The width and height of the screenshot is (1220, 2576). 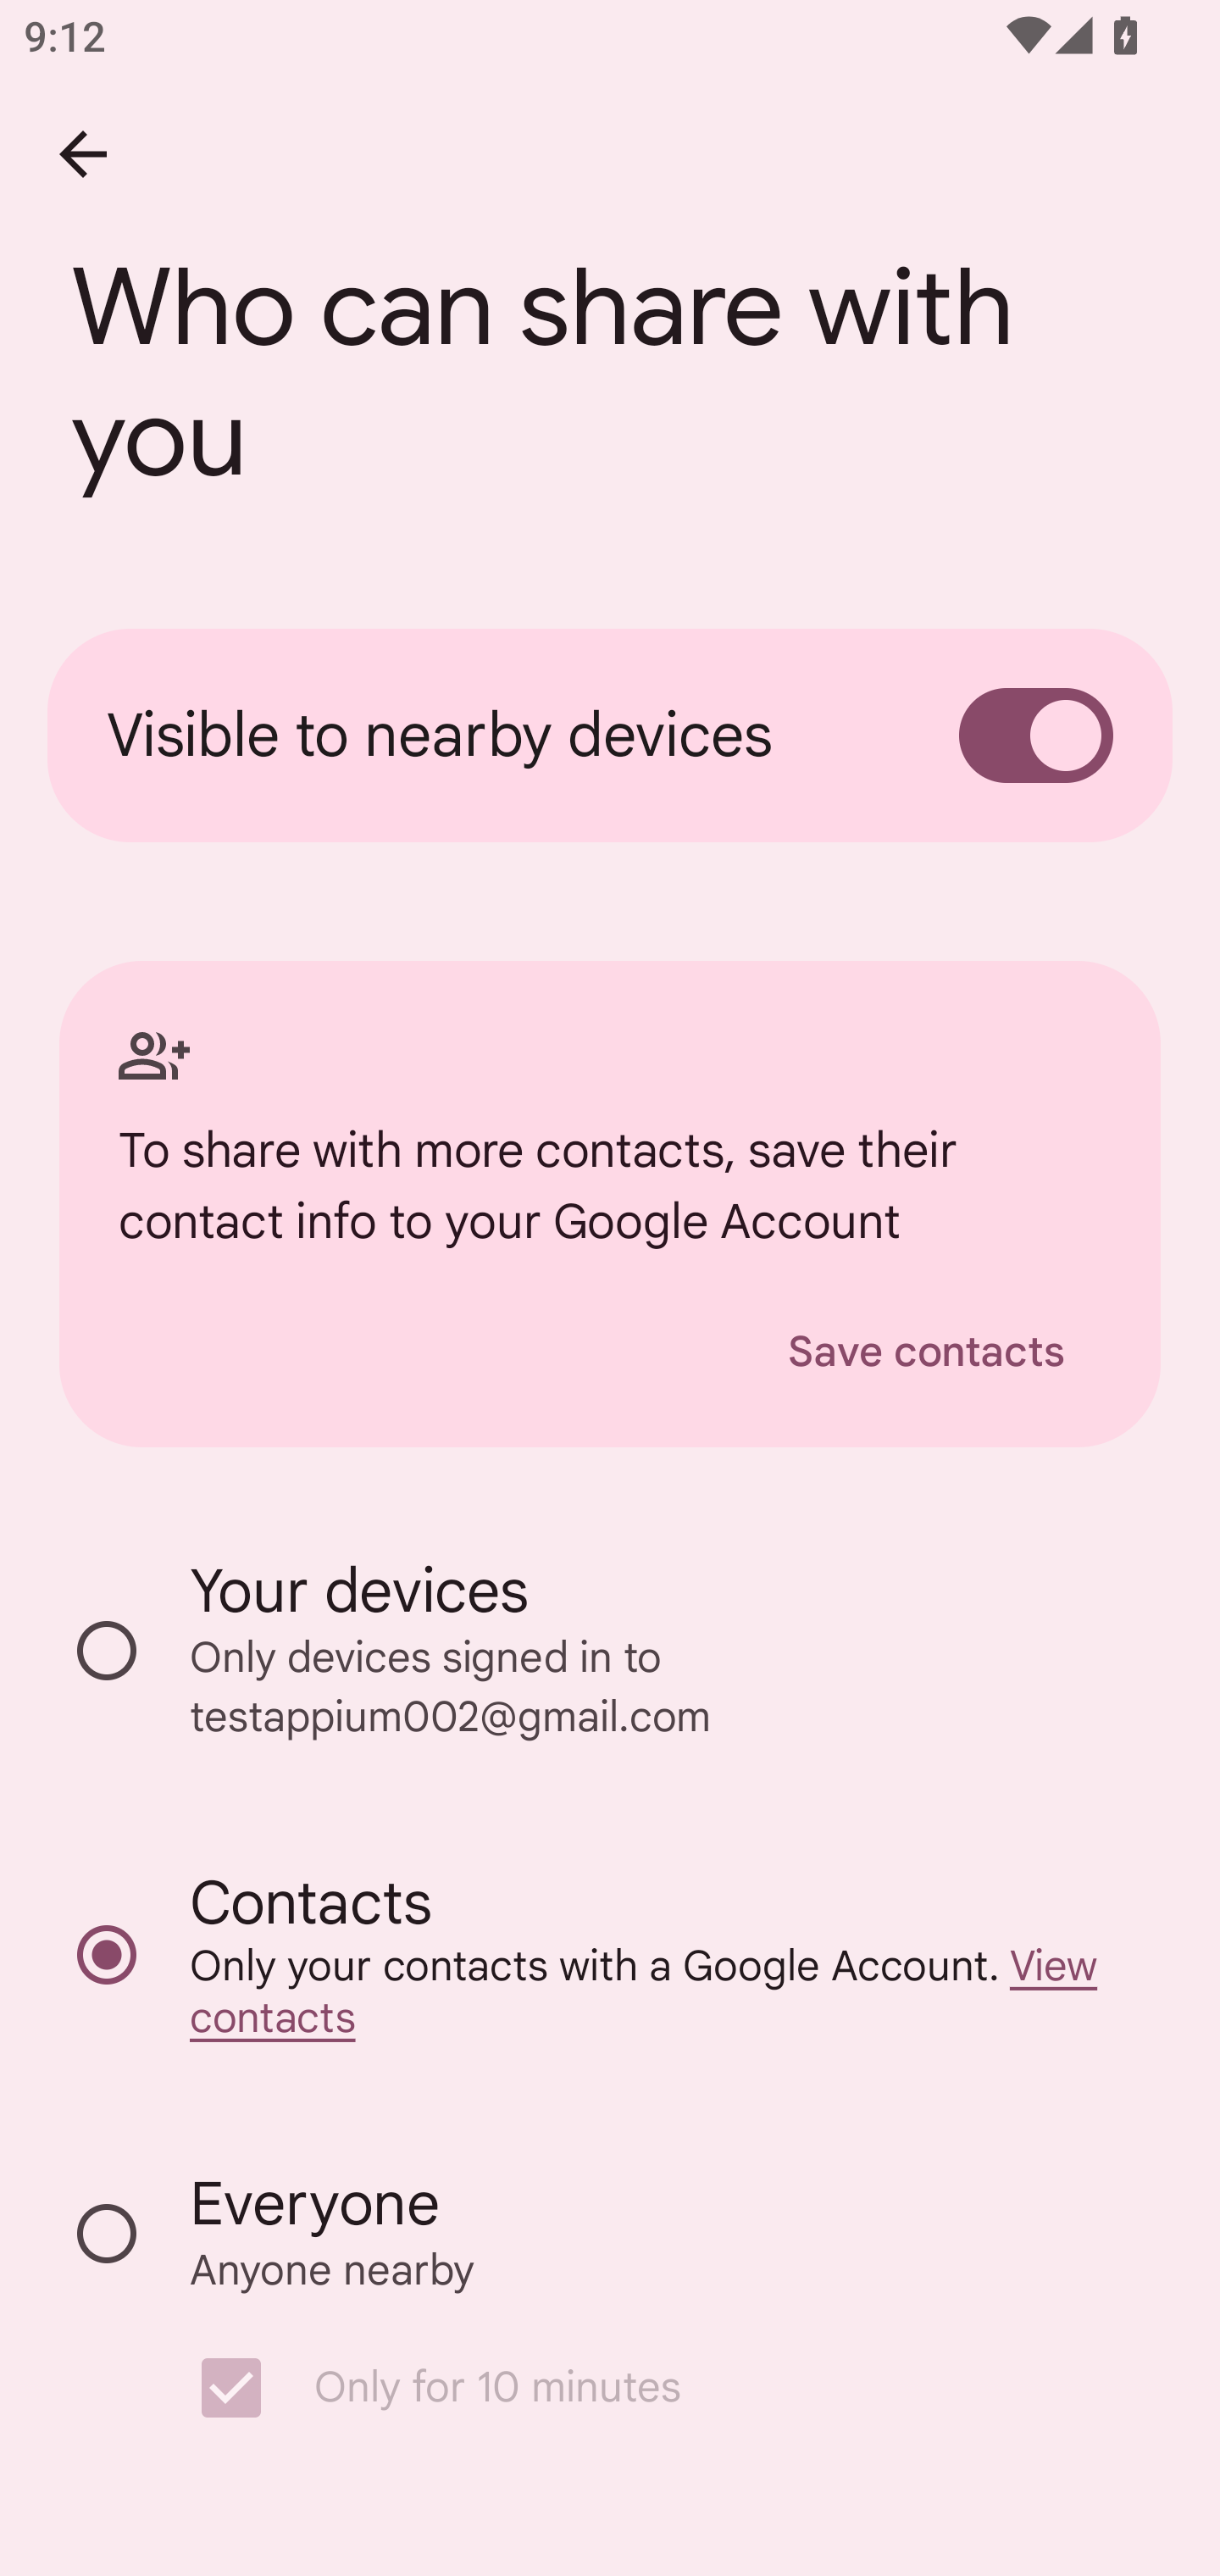 What do you see at coordinates (927, 1352) in the screenshot?
I see `Save contacts` at bounding box center [927, 1352].